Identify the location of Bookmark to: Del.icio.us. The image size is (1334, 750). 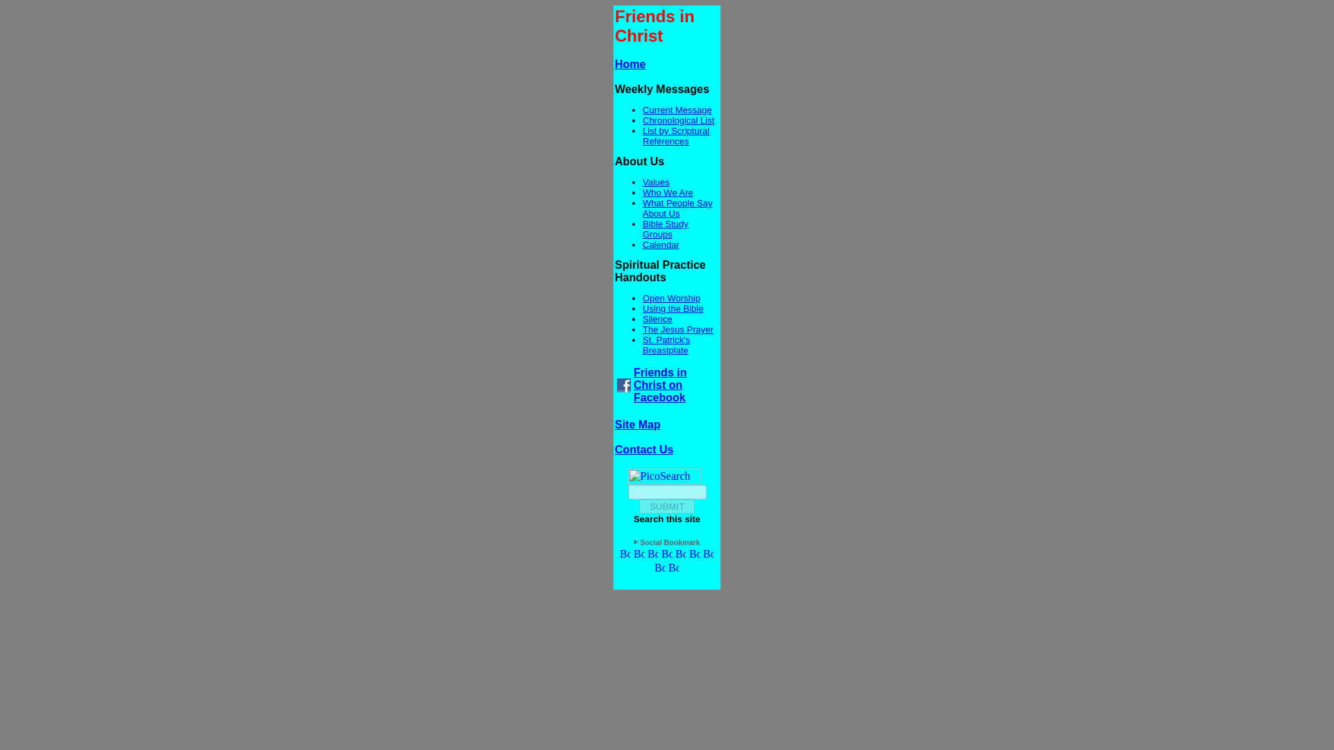
(681, 554).